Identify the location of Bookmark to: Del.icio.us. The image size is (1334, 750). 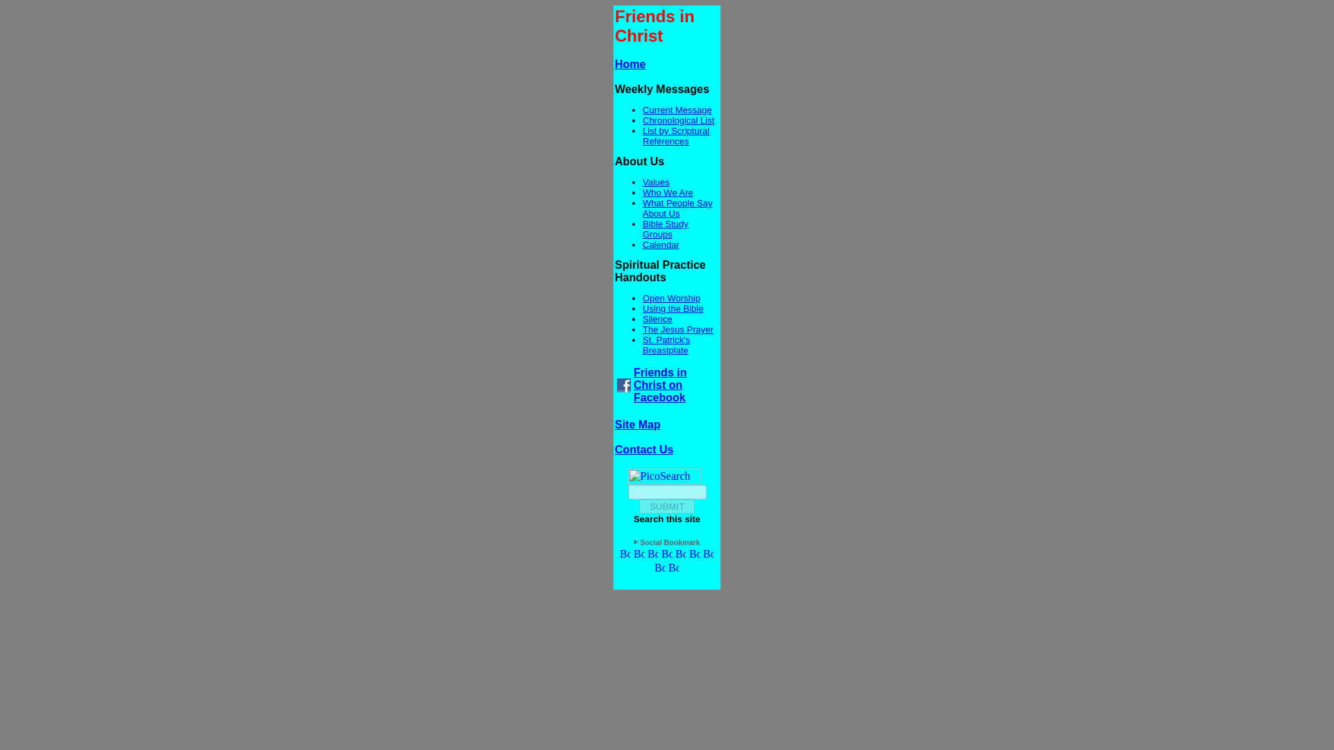
(681, 554).